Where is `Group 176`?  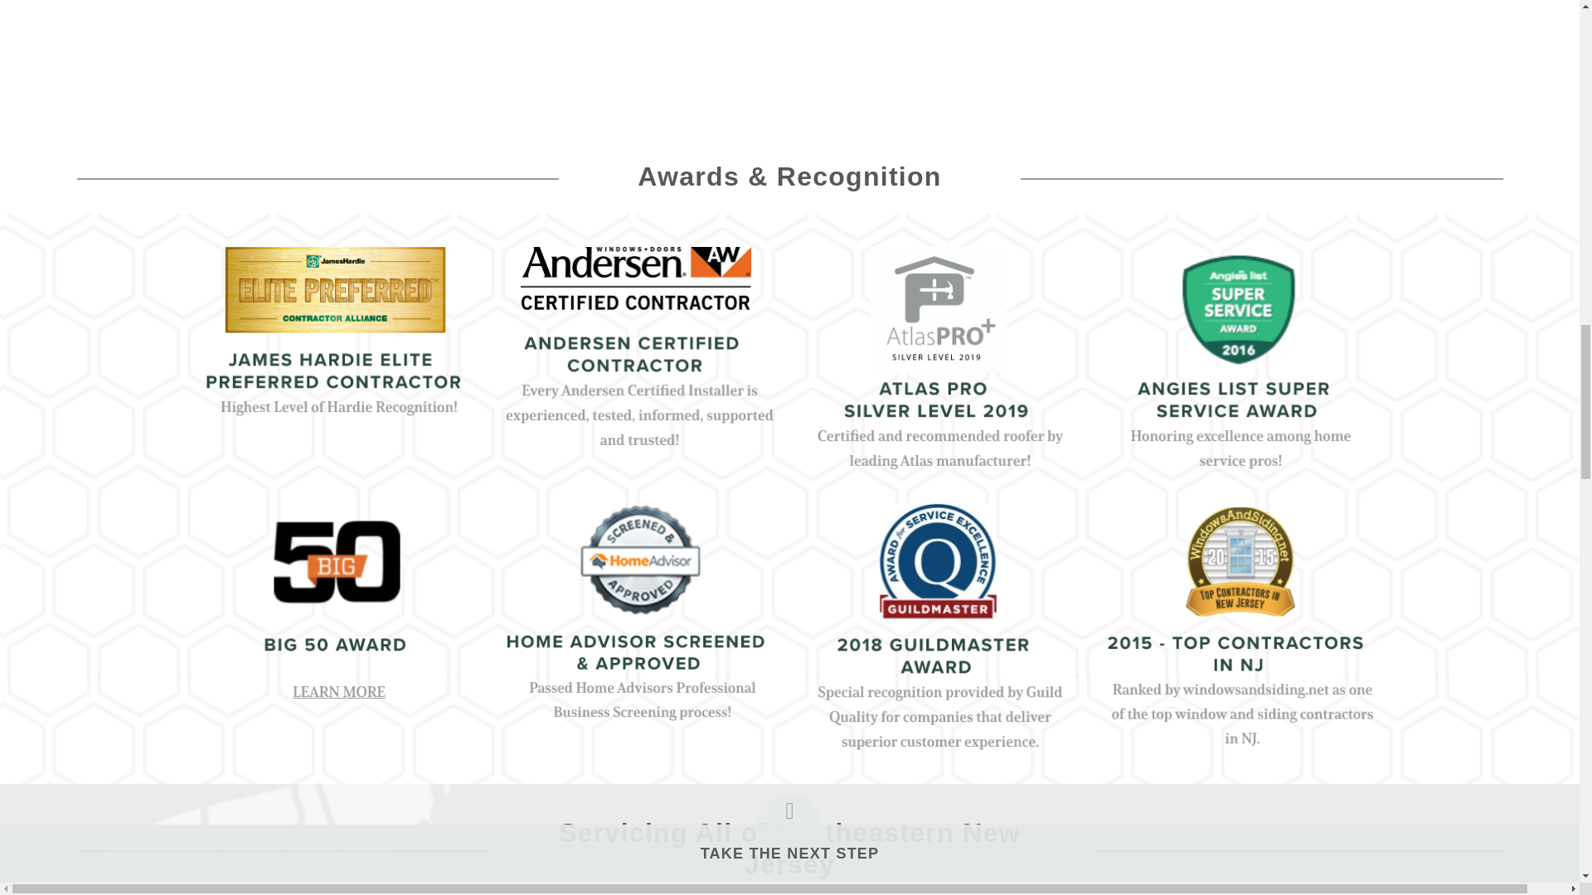
Group 176 is located at coordinates (338, 344).